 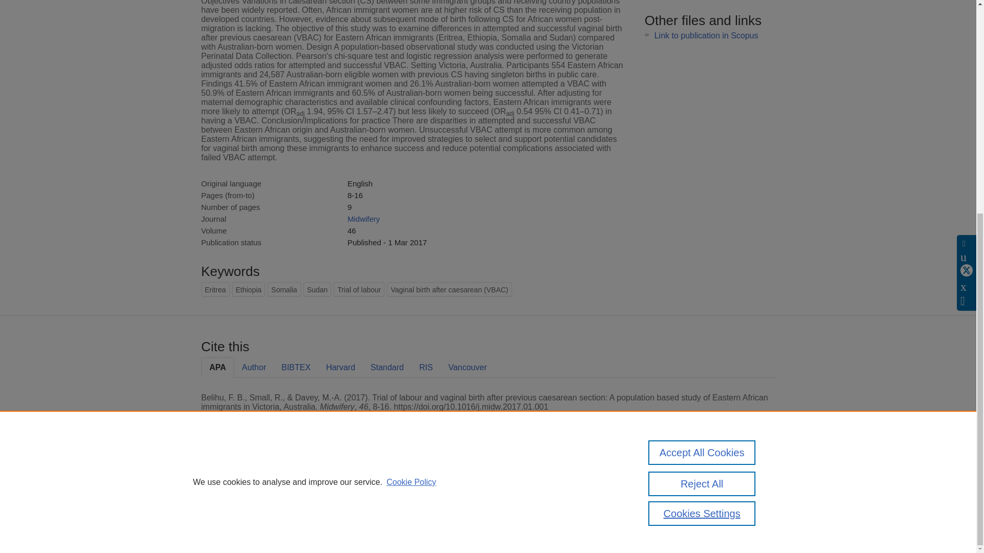 What do you see at coordinates (682, 482) in the screenshot?
I see `Monash University data protection policy` at bounding box center [682, 482].